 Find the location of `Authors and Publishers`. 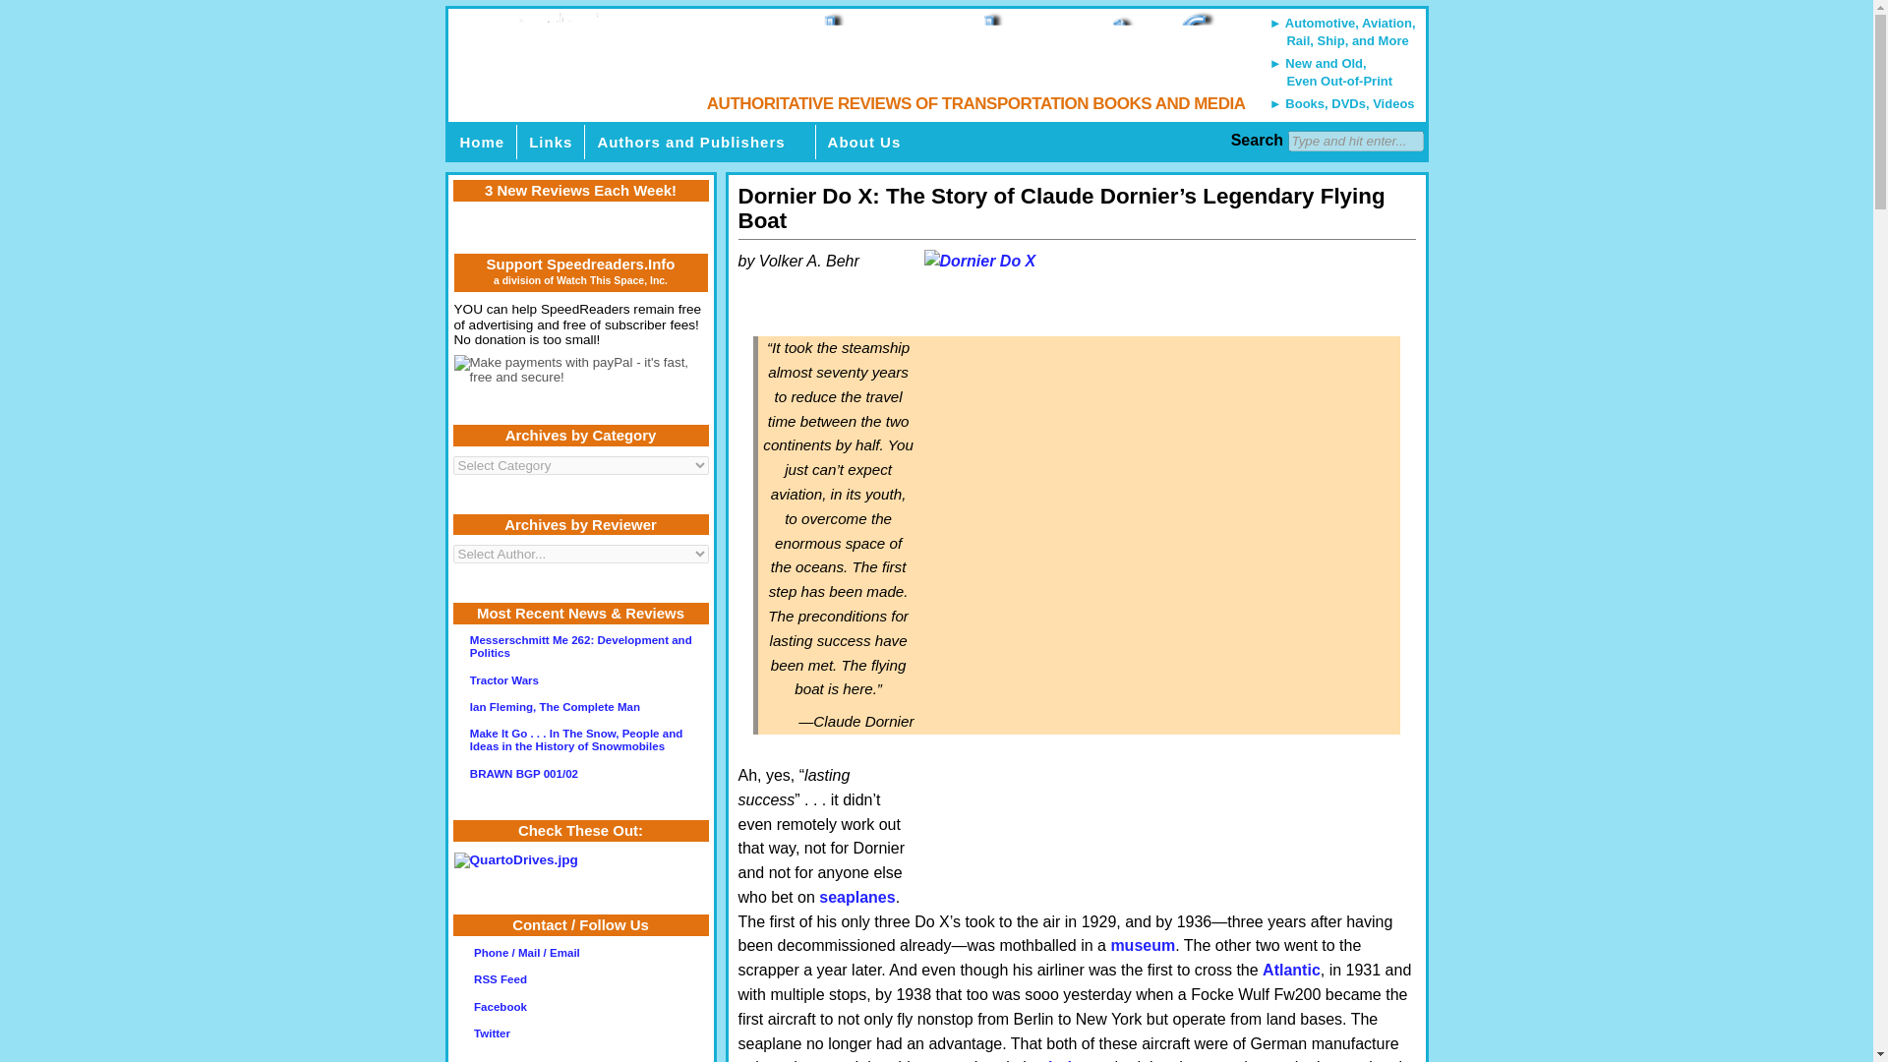

Authors and Publishers is located at coordinates (700, 142).